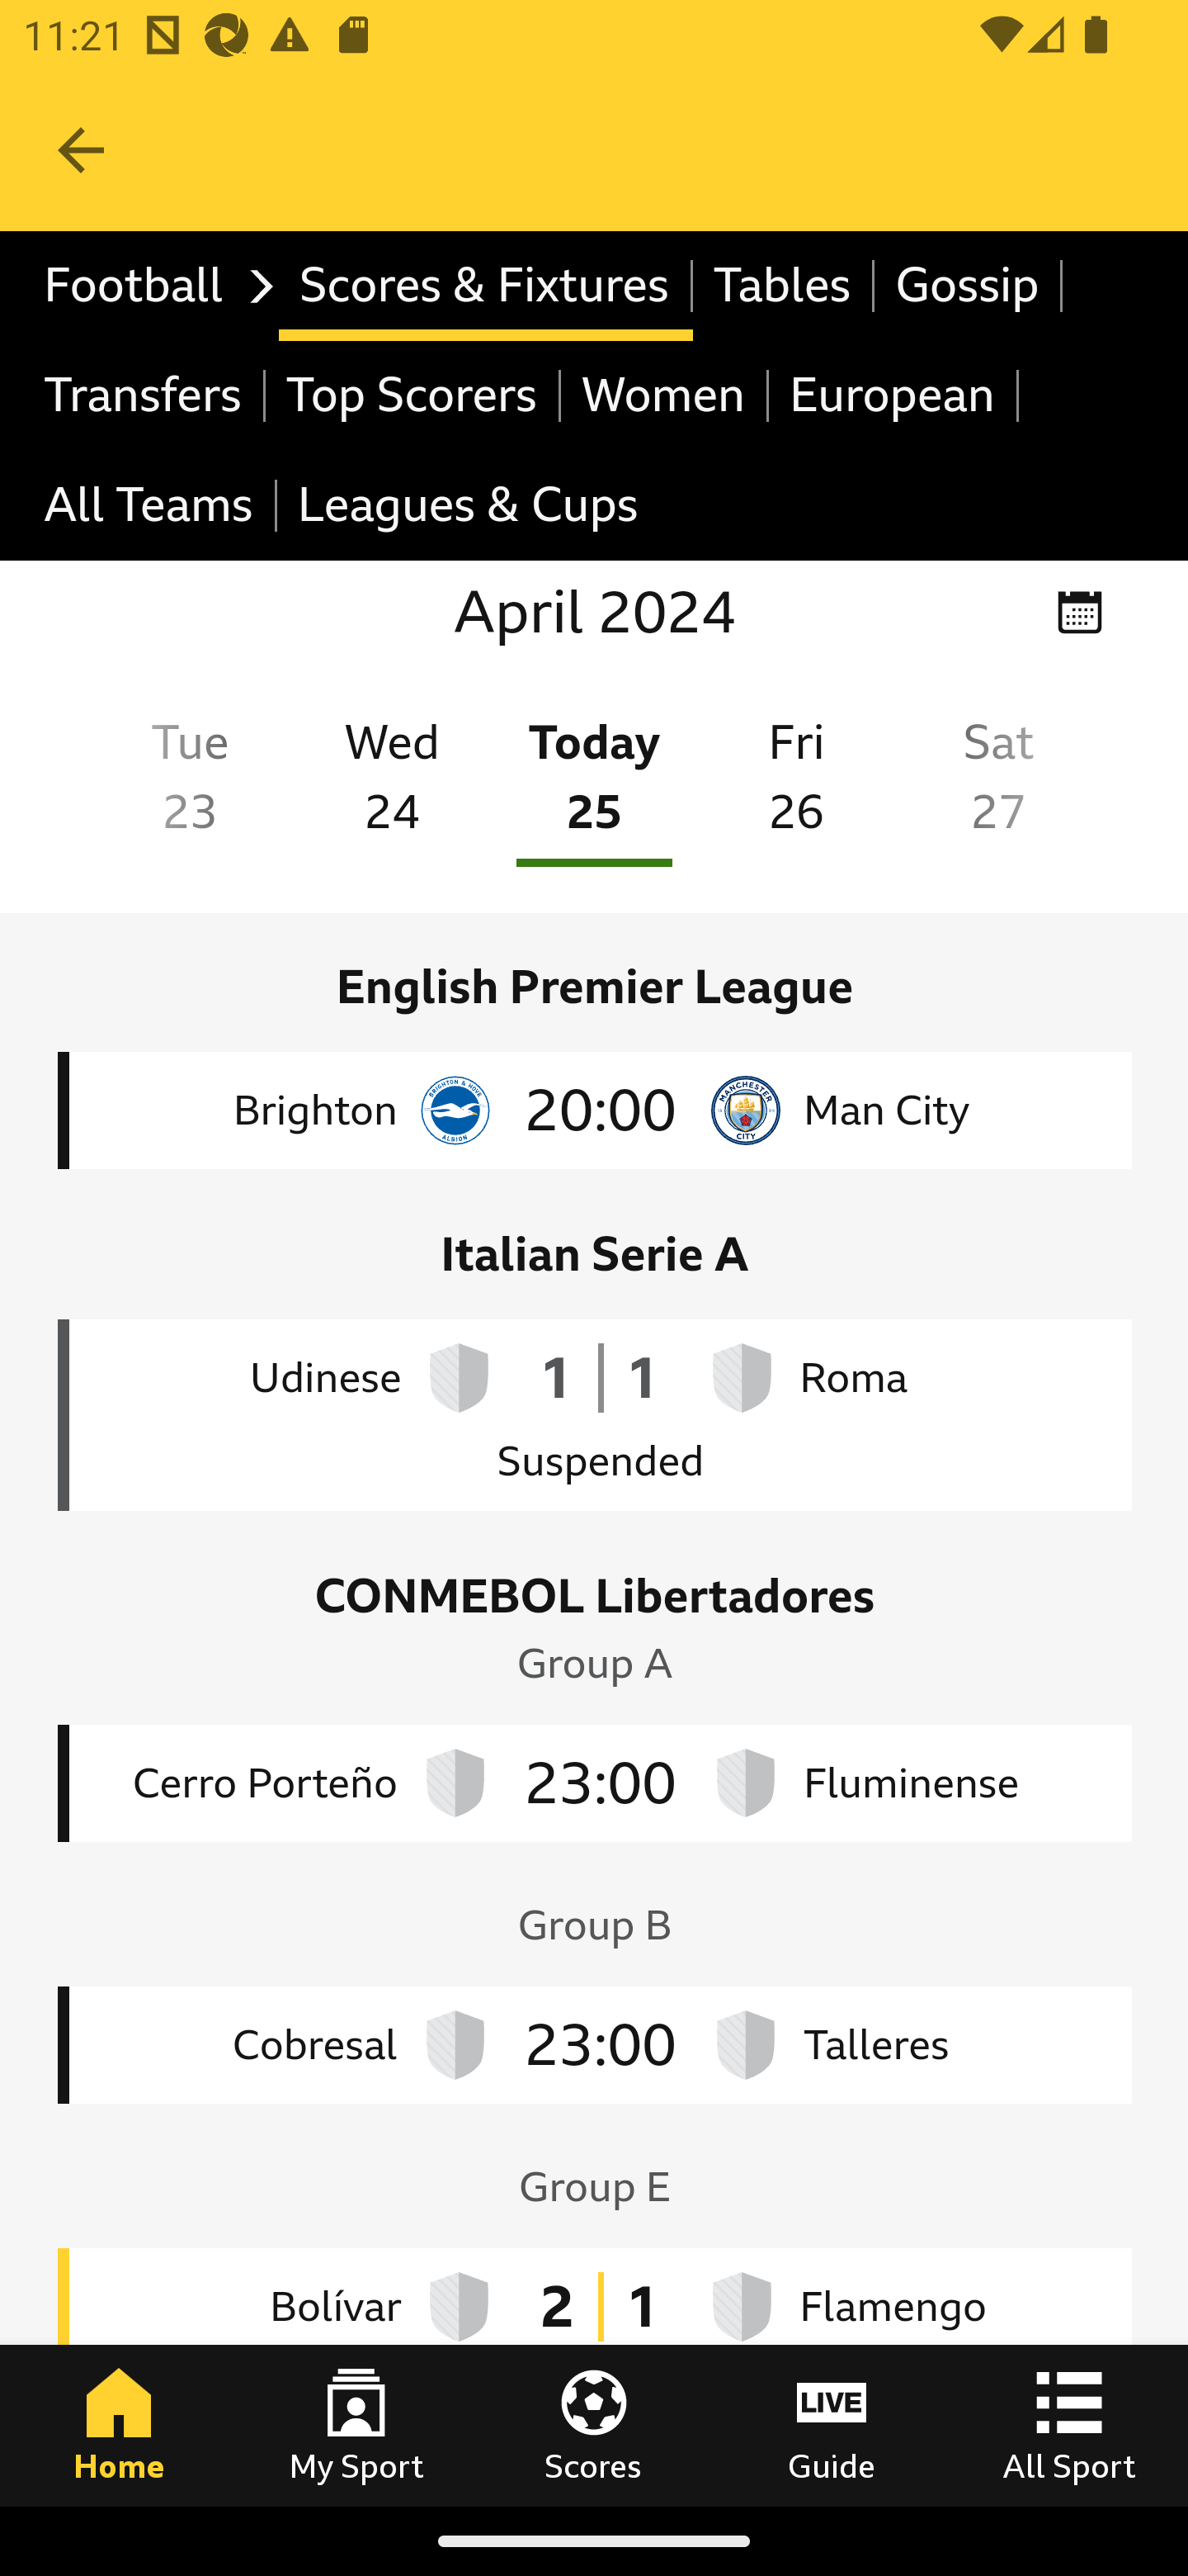  Describe the element at coordinates (832, 2425) in the screenshot. I see `Guide` at that location.